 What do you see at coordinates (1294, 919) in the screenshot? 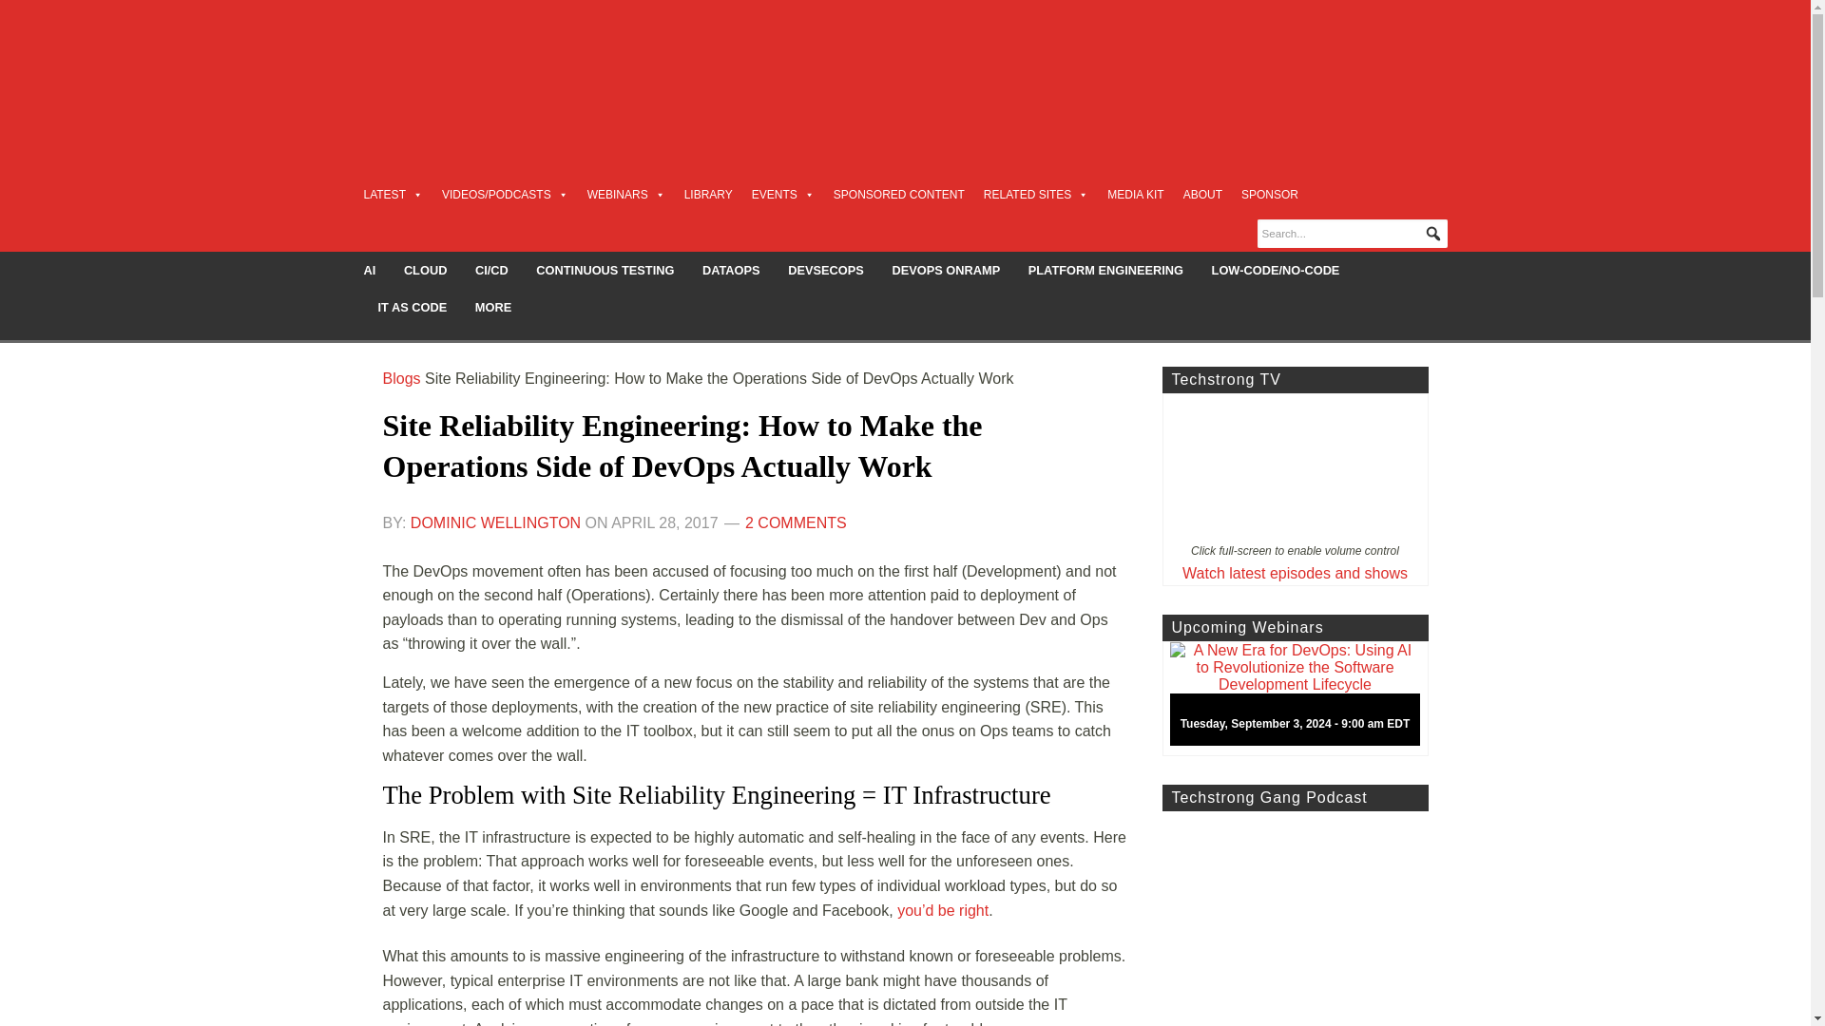
I see `Techstrong Gang` at bounding box center [1294, 919].